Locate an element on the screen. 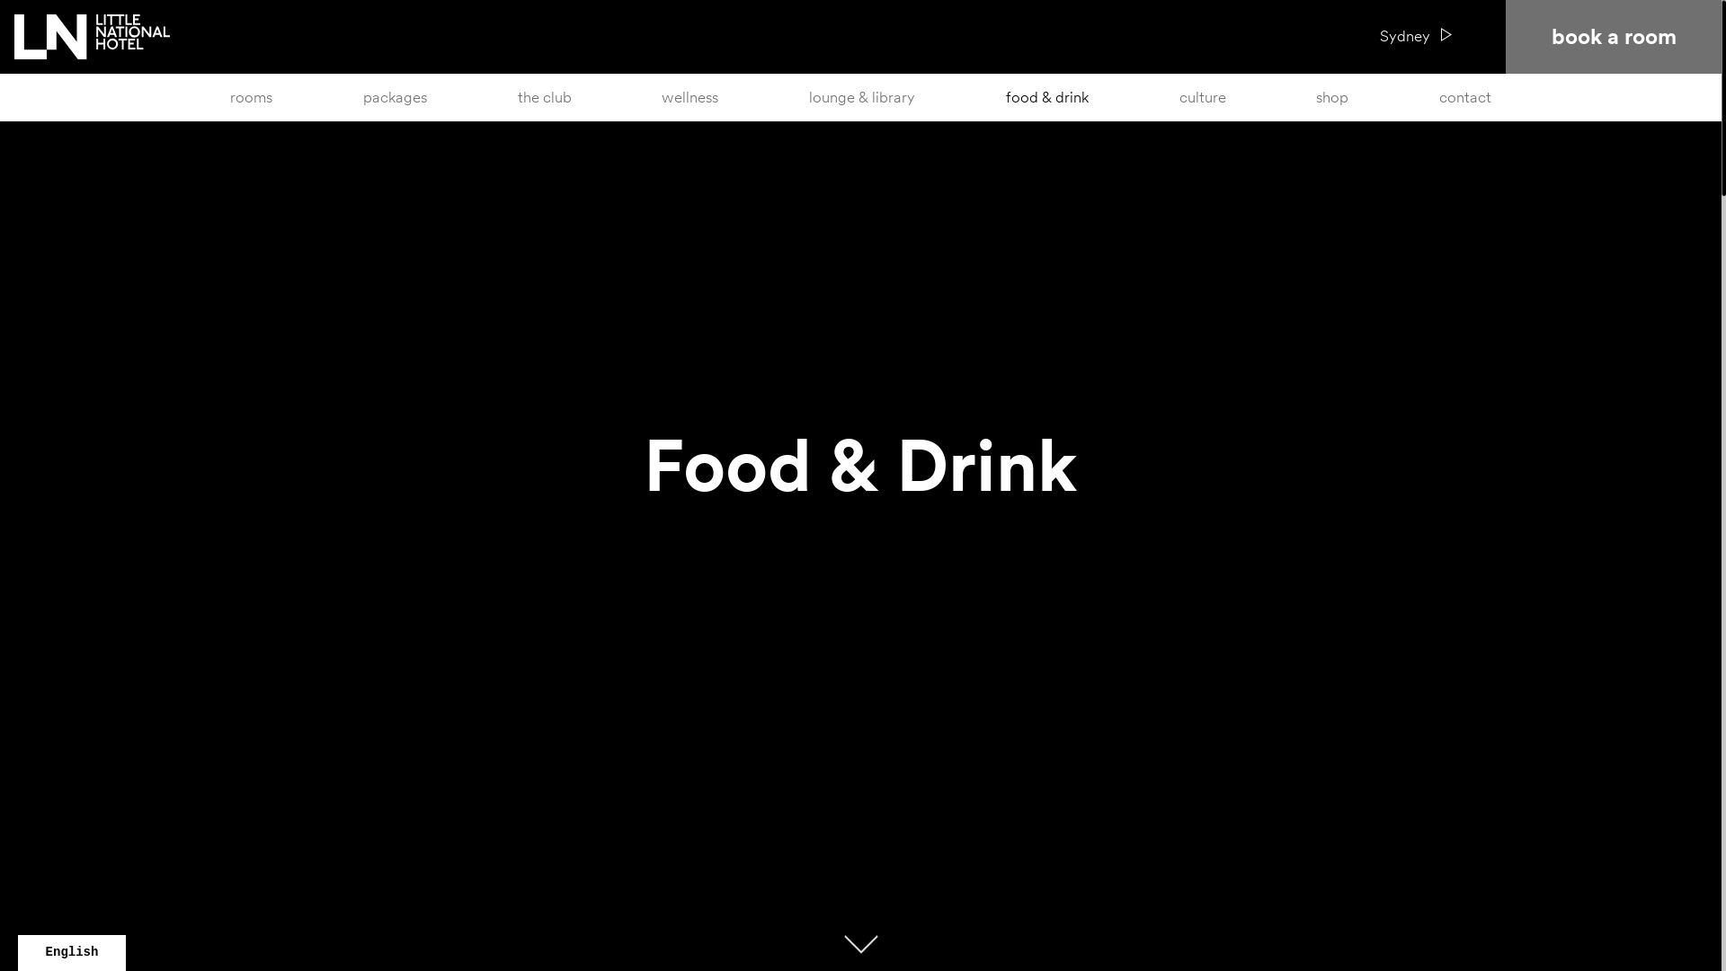  culture is located at coordinates (1203, 97).